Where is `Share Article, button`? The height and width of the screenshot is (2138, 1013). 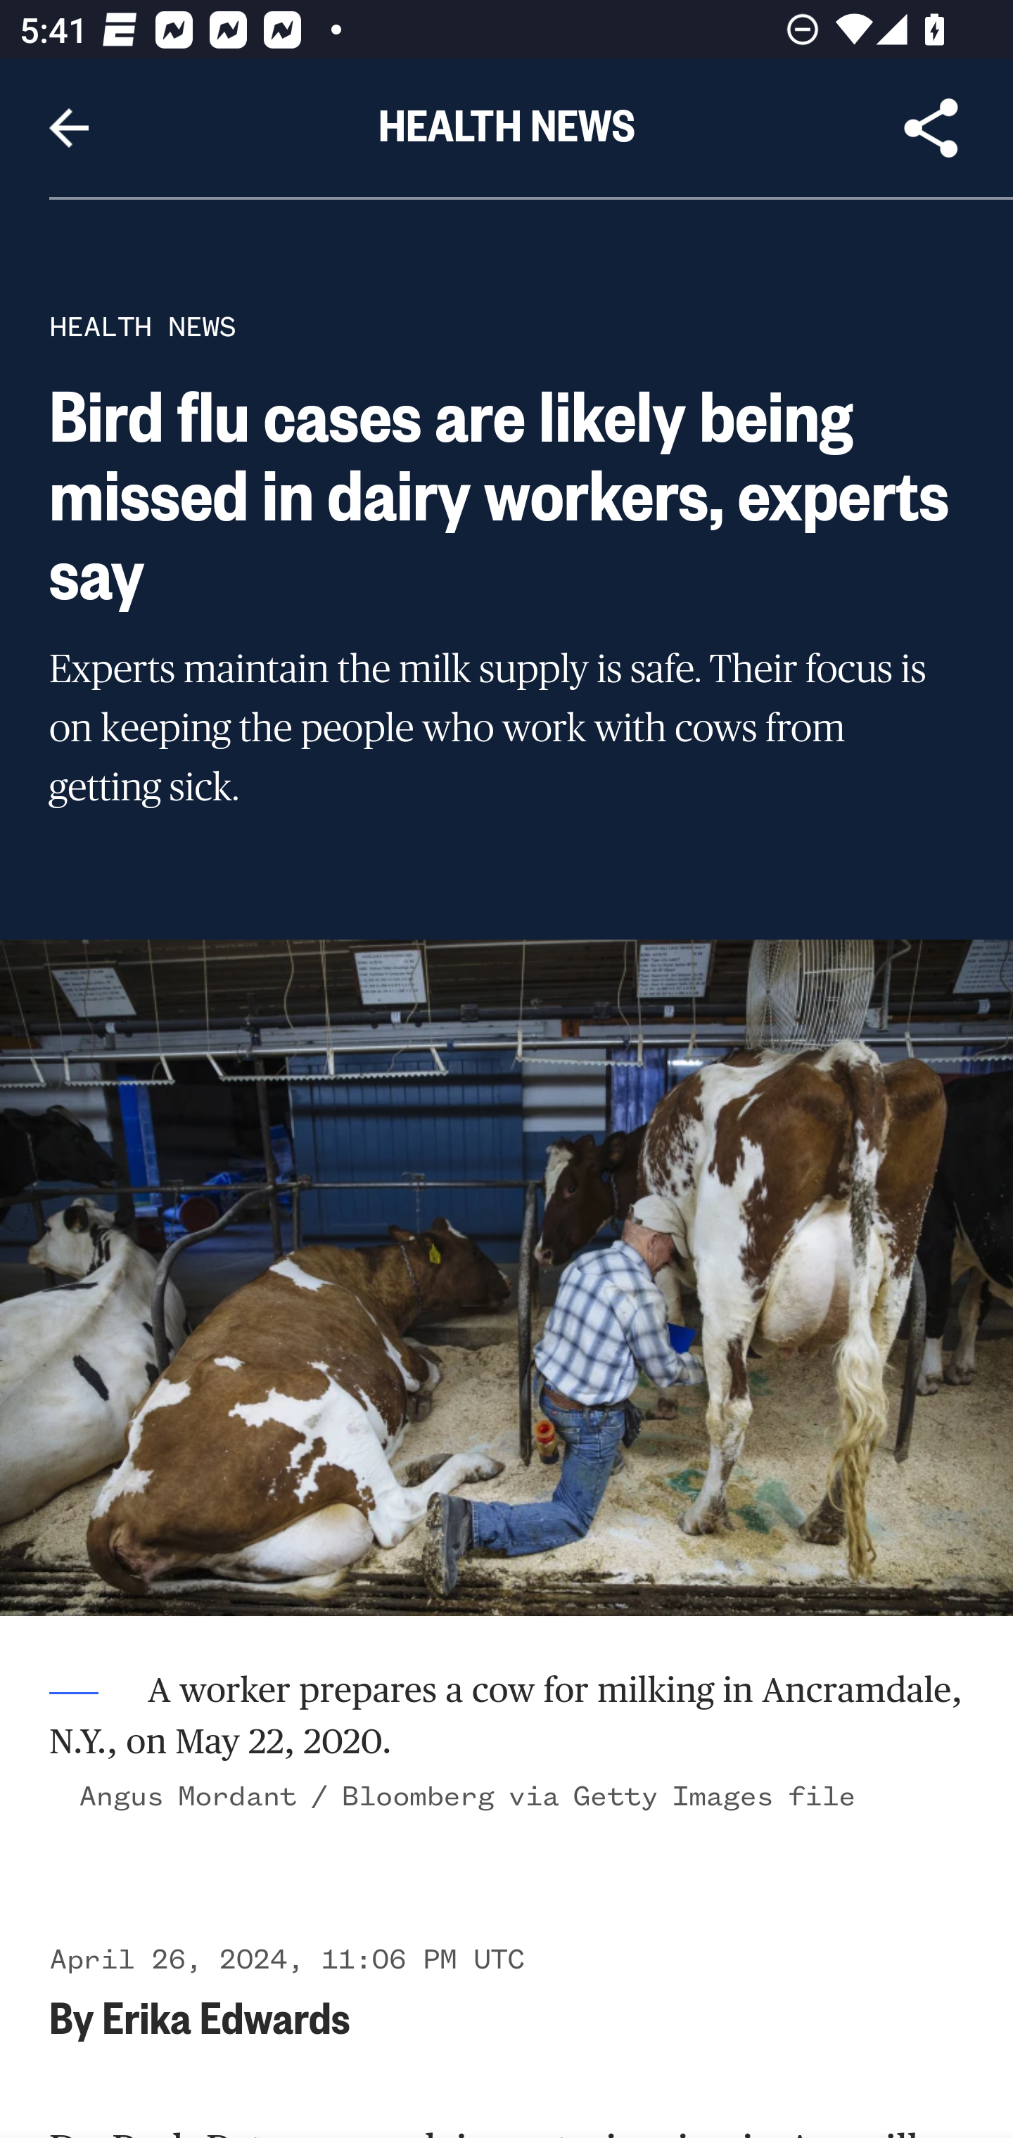 Share Article, button is located at coordinates (931, 128).